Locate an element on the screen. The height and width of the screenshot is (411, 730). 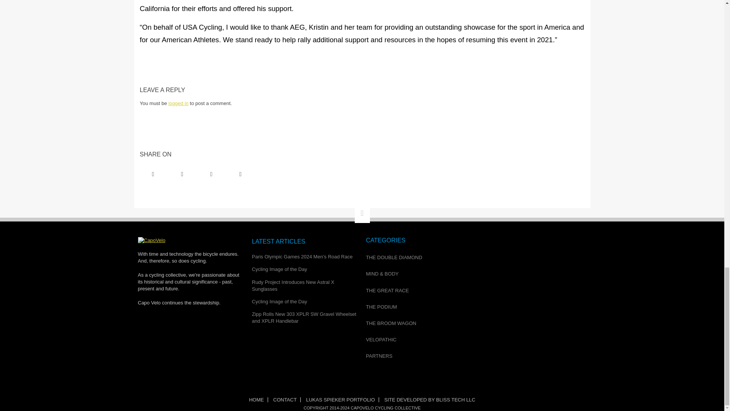
E-Mail is located at coordinates (240, 174).